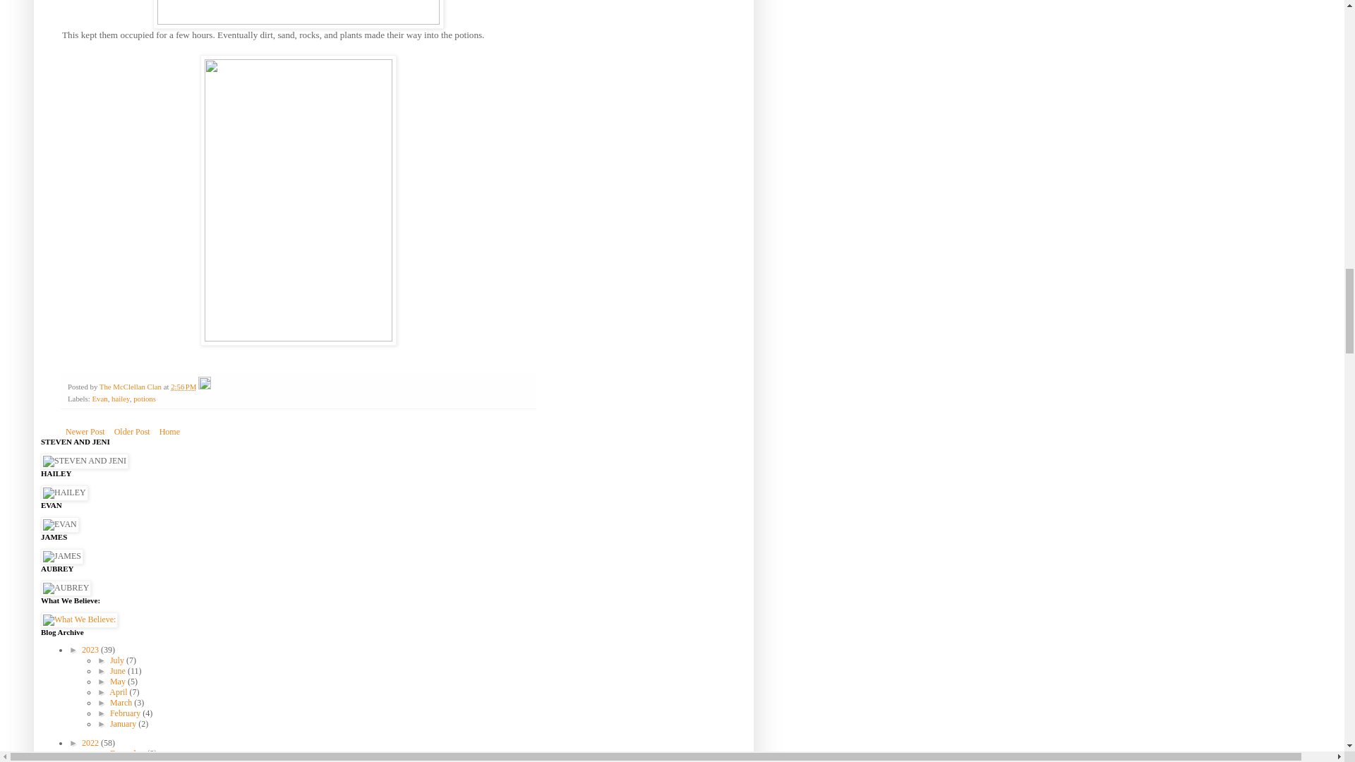 This screenshot has width=1355, height=762. I want to click on April, so click(119, 692).